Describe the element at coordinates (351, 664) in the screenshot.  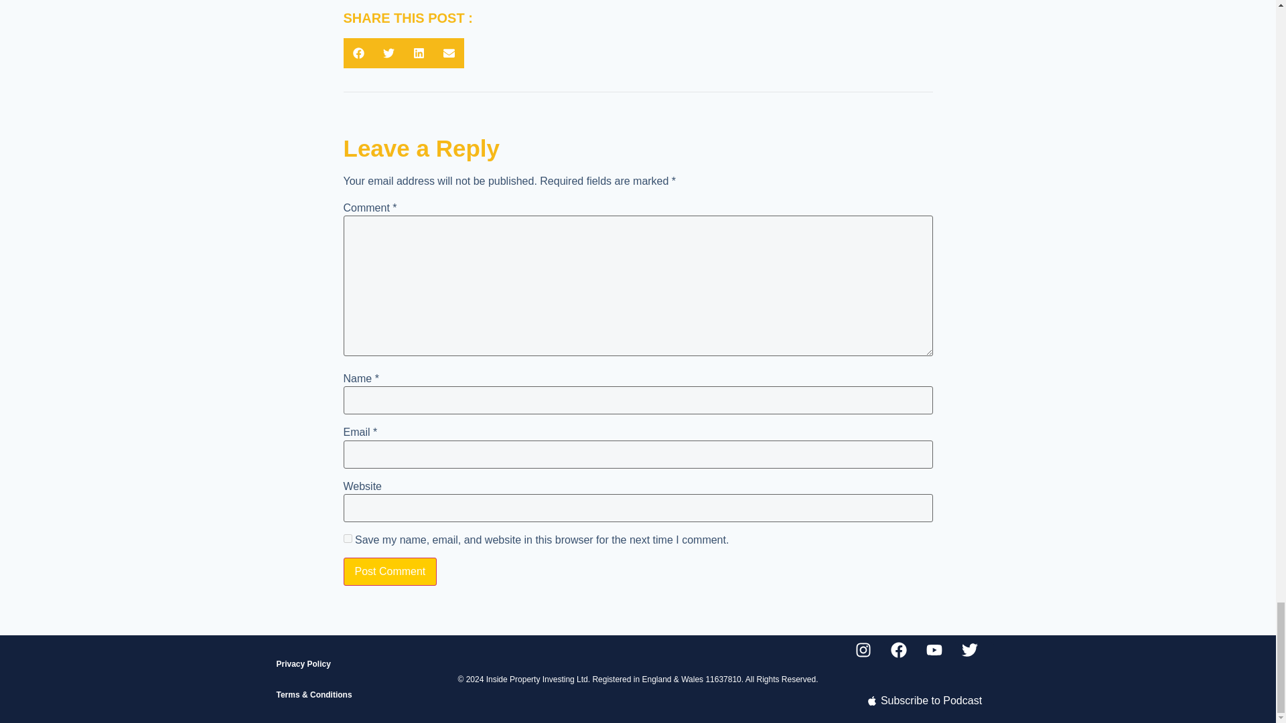
I see `Privacy Policy` at that location.